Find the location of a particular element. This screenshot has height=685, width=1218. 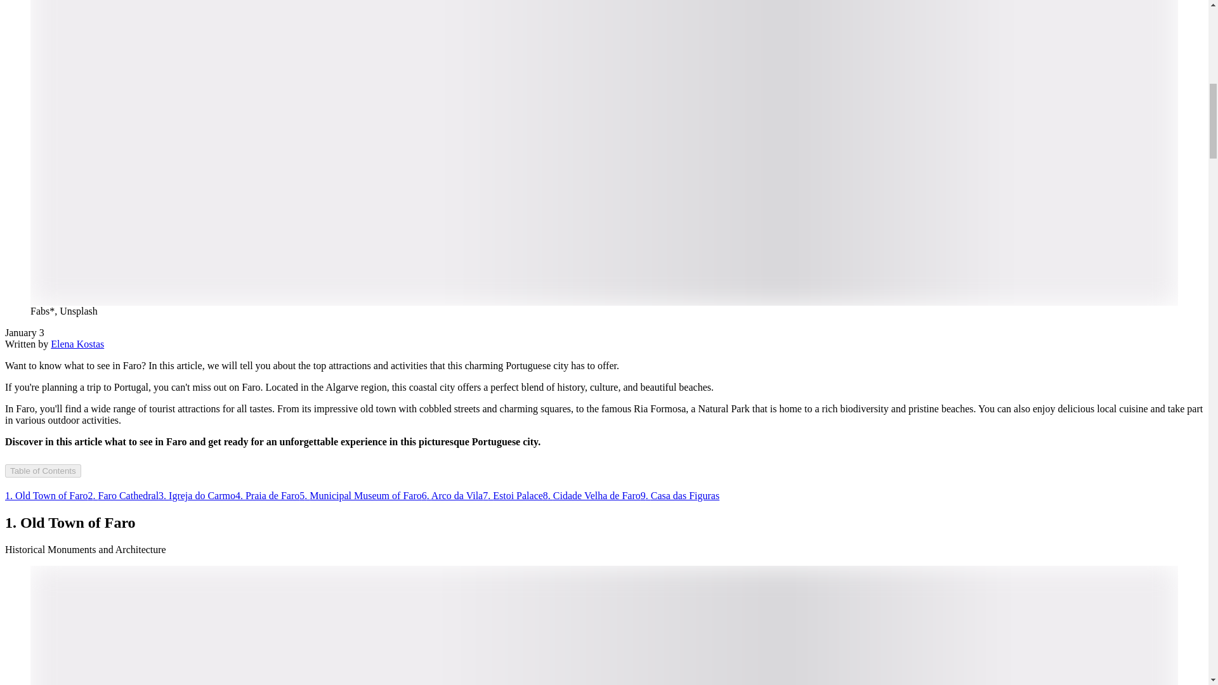

9. Casa das Figuras is located at coordinates (680, 495).